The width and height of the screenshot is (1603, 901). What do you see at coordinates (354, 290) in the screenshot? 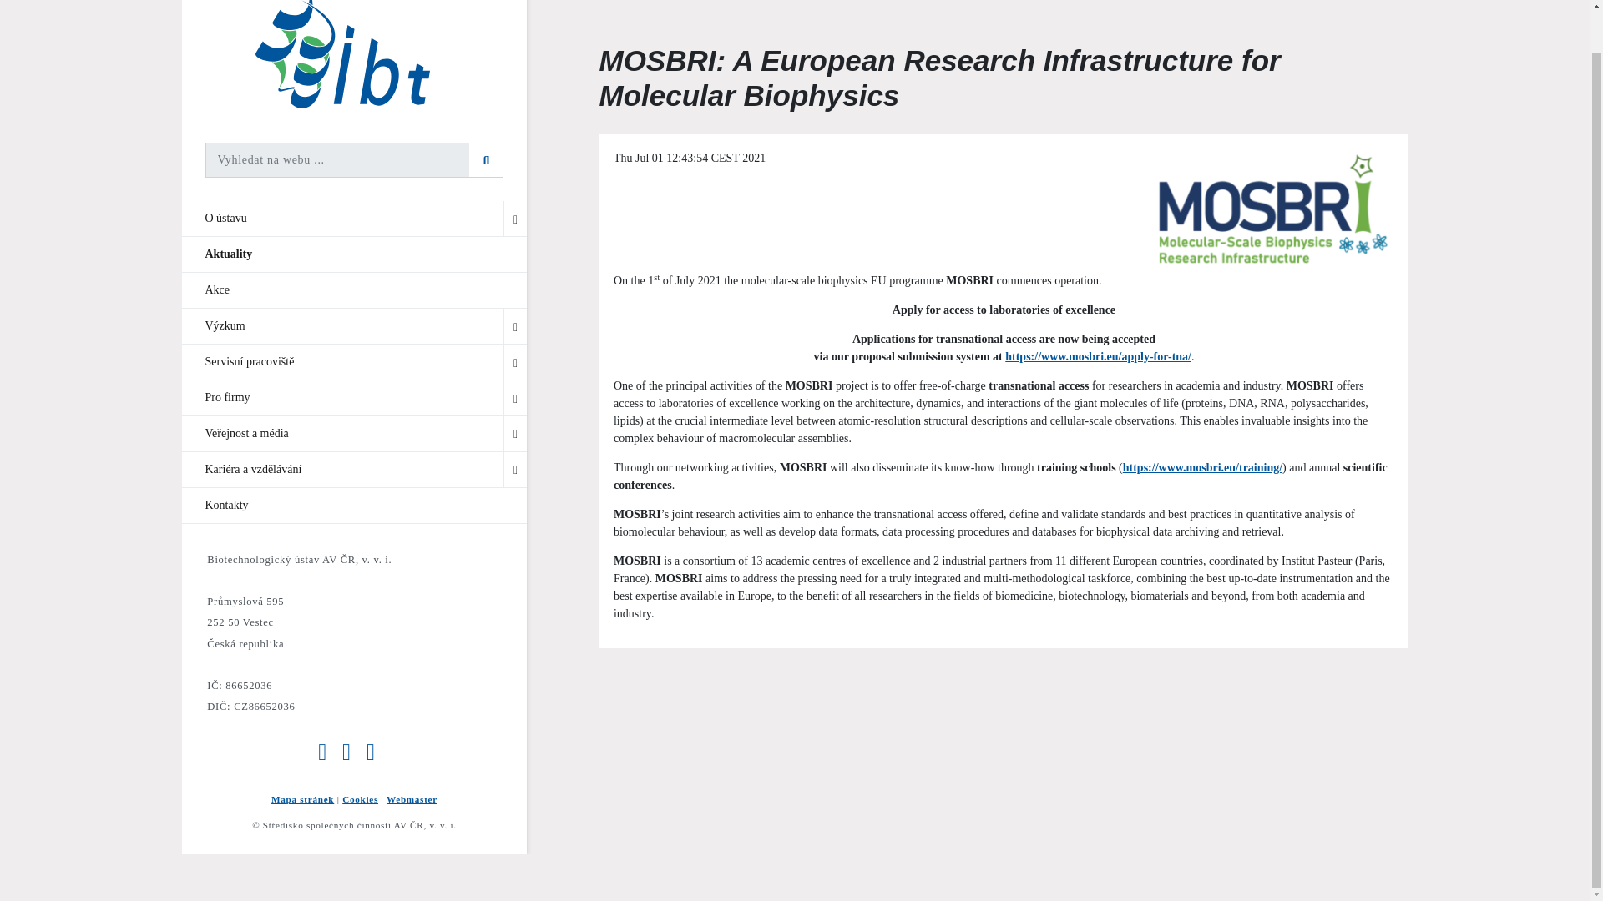
I see `Akce` at bounding box center [354, 290].